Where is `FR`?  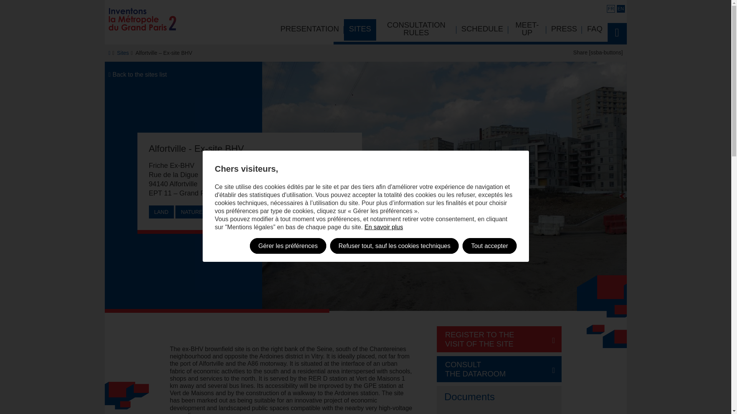
FR is located at coordinates (610, 8).